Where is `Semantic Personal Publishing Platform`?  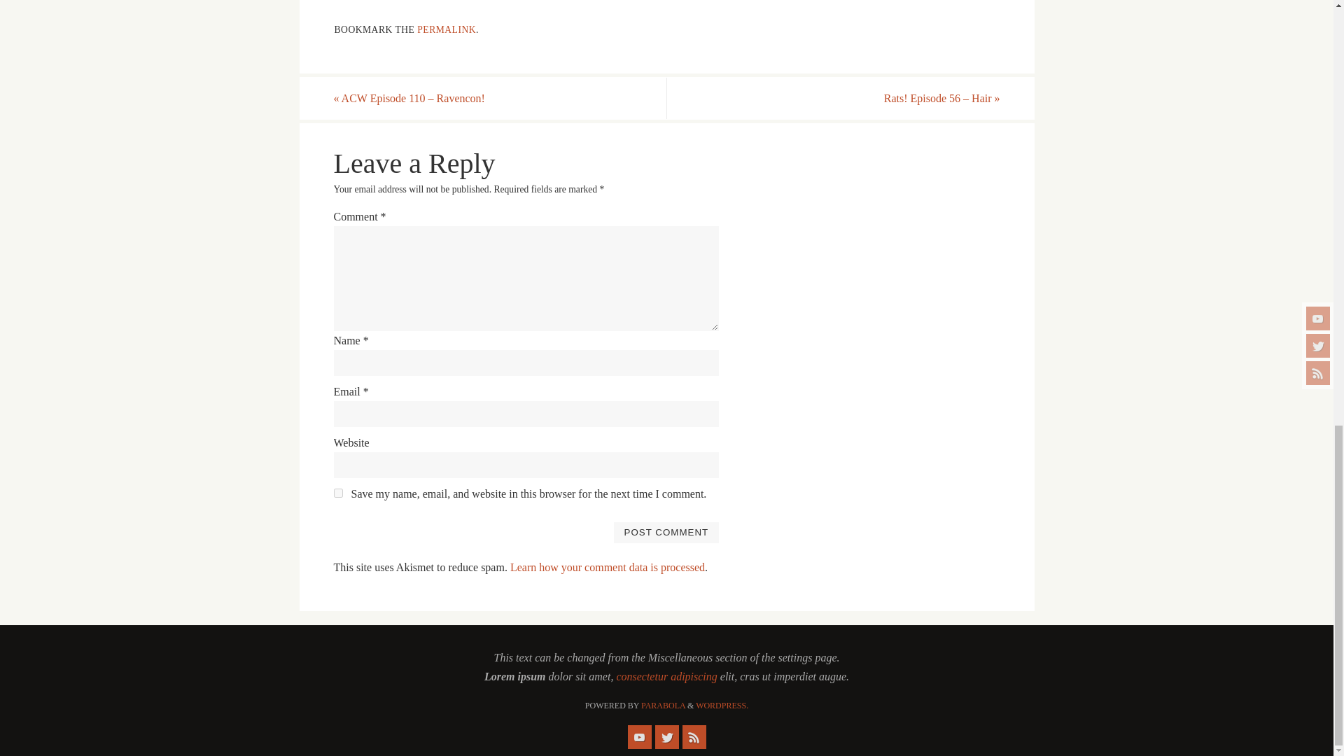 Semantic Personal Publishing Platform is located at coordinates (722, 706).